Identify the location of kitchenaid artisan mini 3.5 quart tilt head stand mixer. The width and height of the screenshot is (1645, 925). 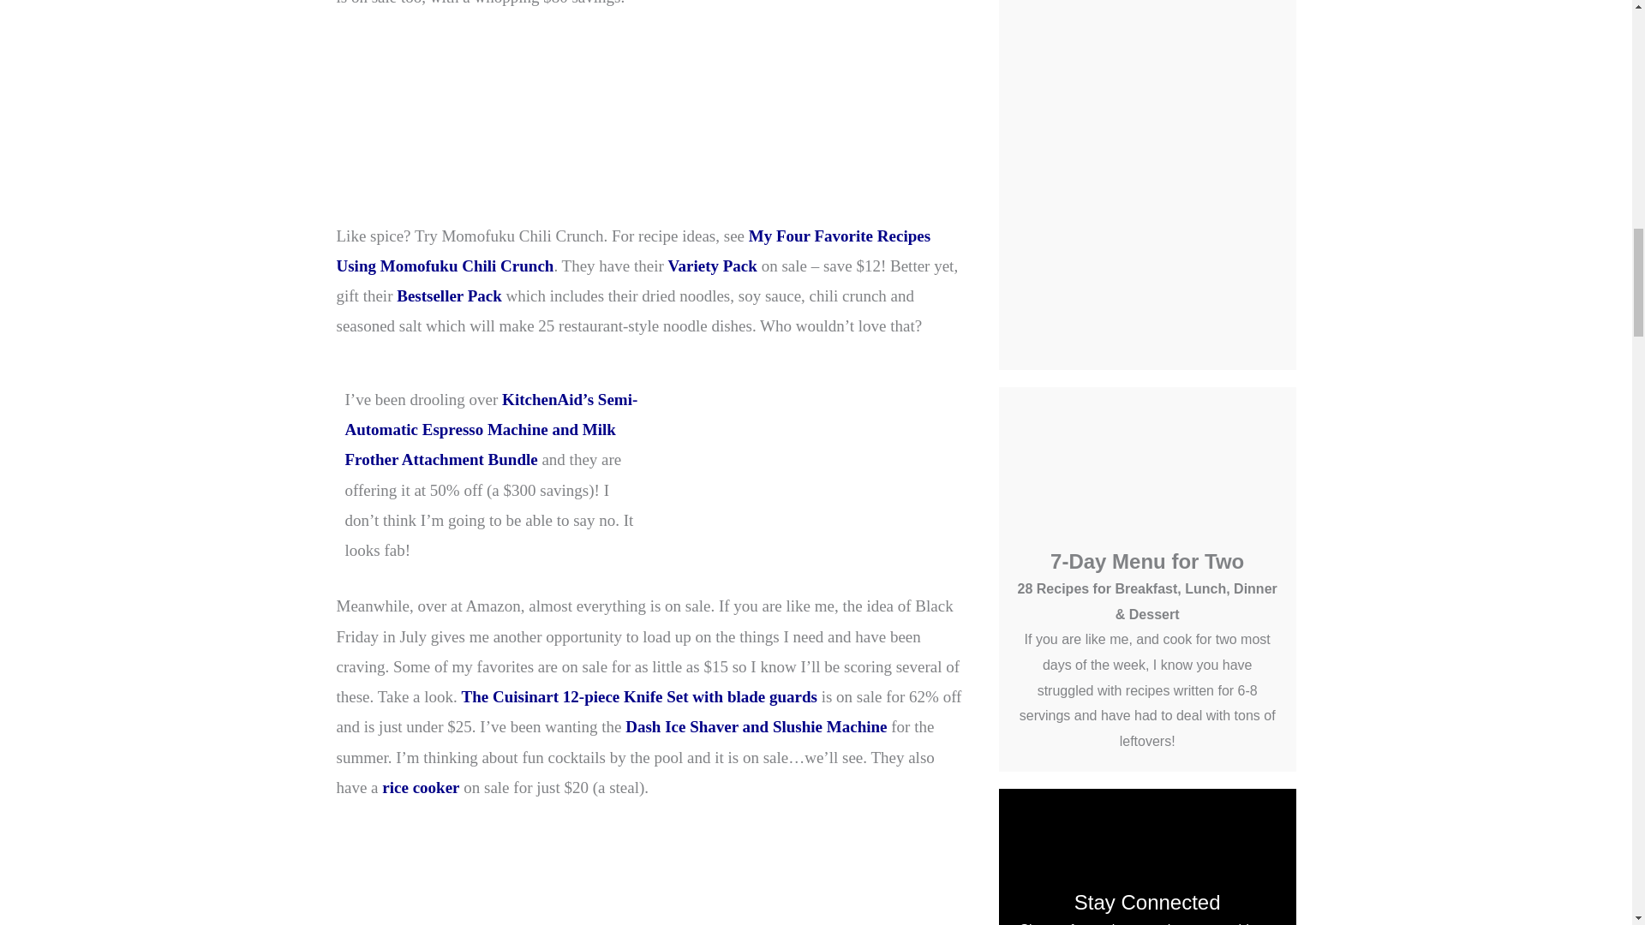
(650, 130).